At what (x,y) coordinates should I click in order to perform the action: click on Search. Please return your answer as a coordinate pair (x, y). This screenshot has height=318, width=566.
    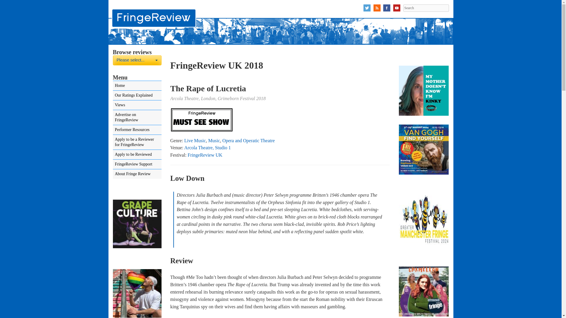
    Looking at the image, I should click on (426, 8).